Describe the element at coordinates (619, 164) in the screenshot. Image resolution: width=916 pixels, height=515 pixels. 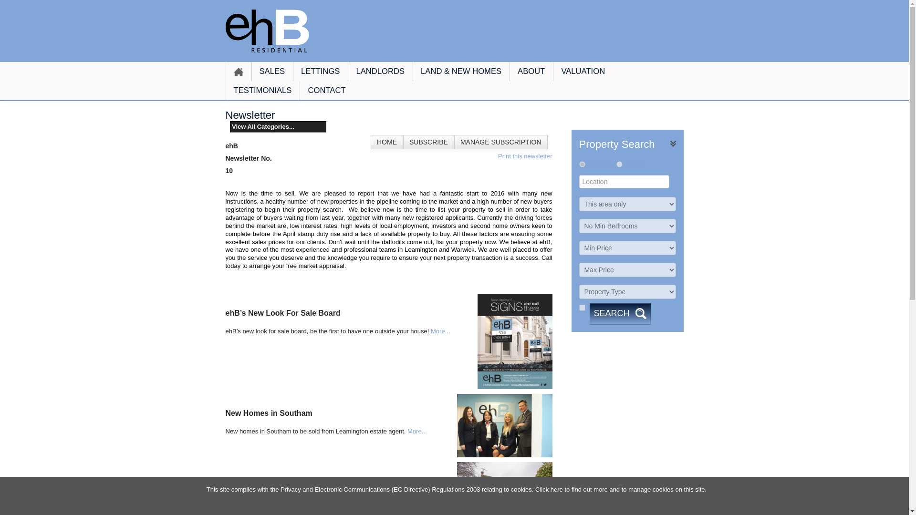
I see `lettings` at that location.